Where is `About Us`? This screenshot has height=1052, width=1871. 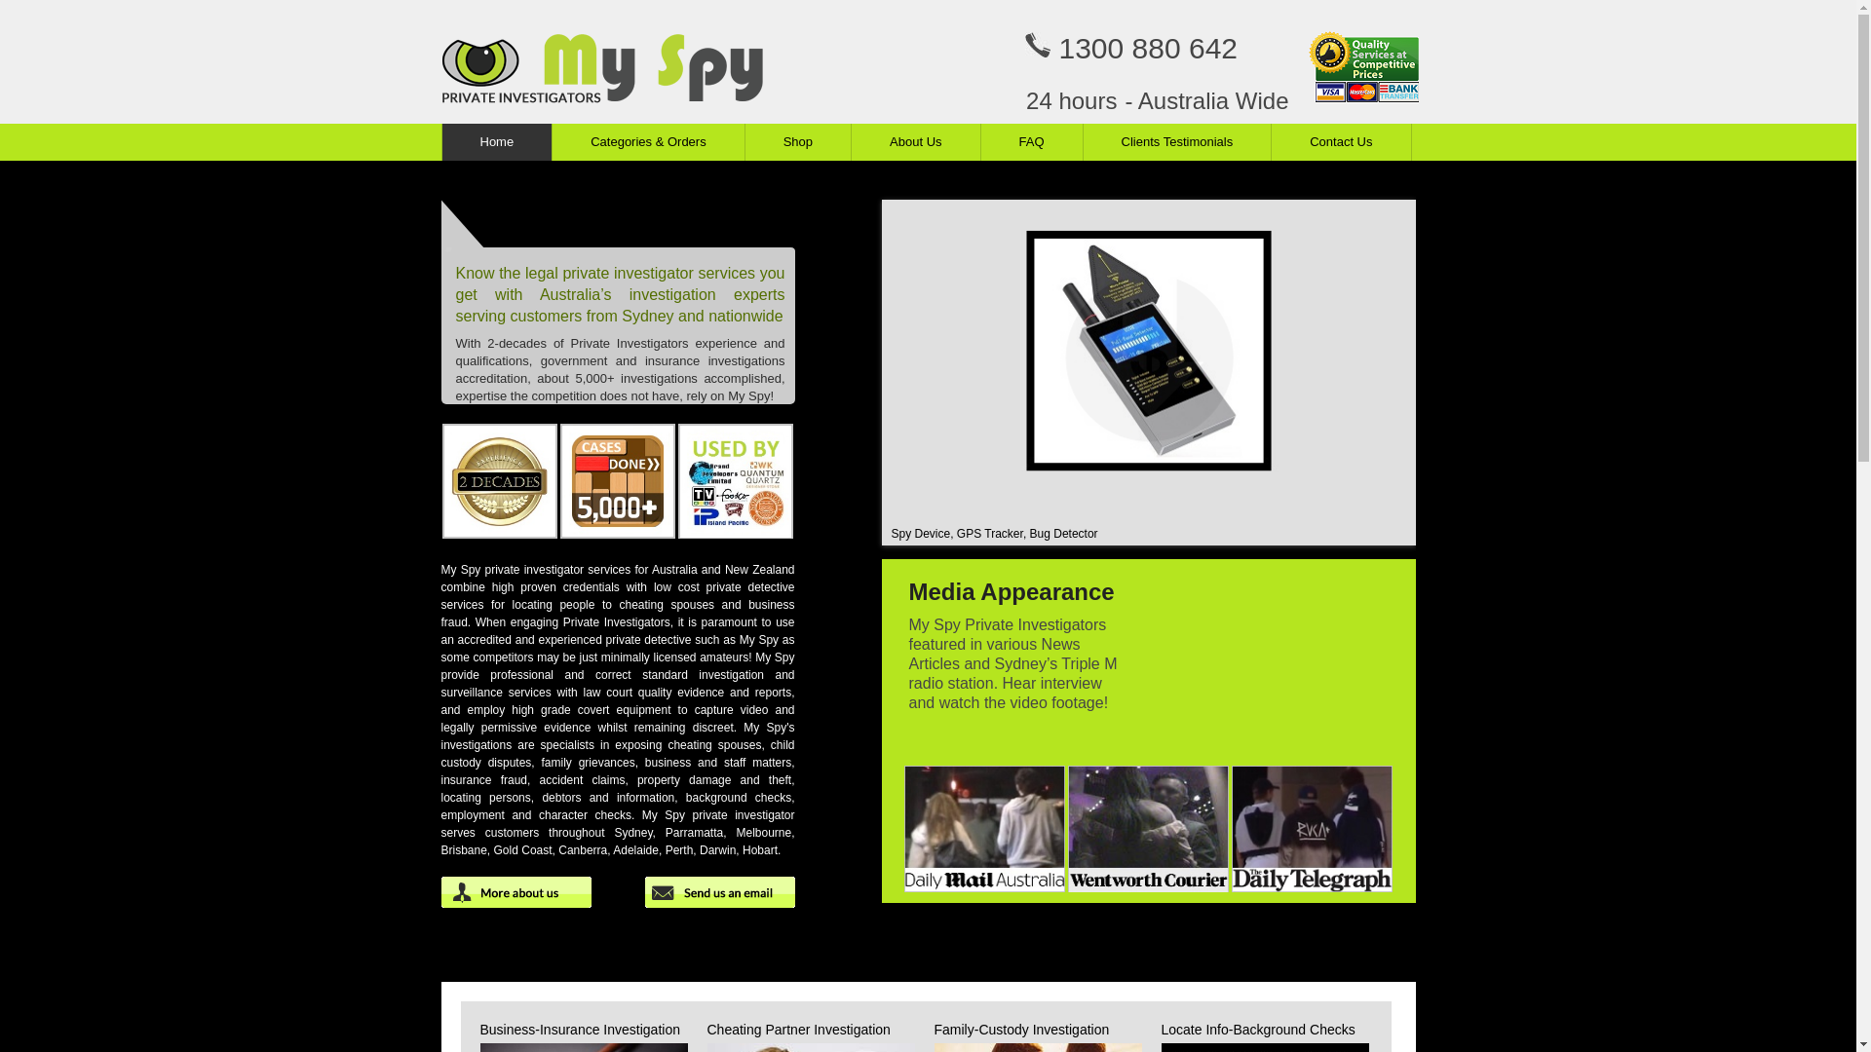 About Us is located at coordinates (915, 142).